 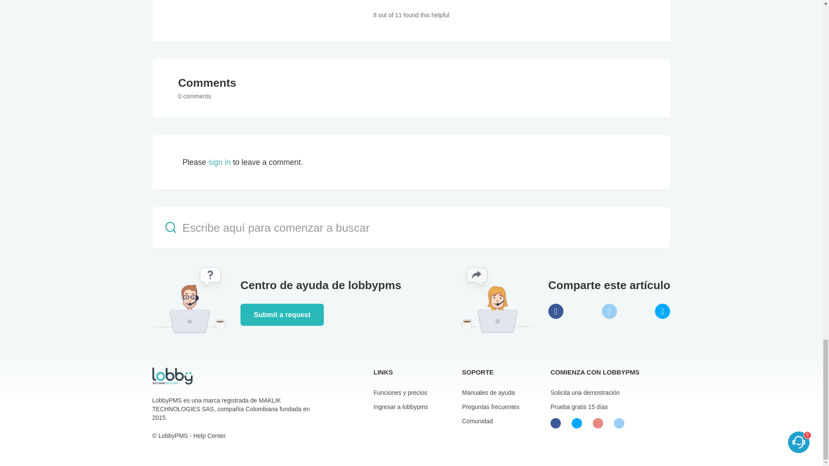 I want to click on Facebook, so click(x=556, y=311).